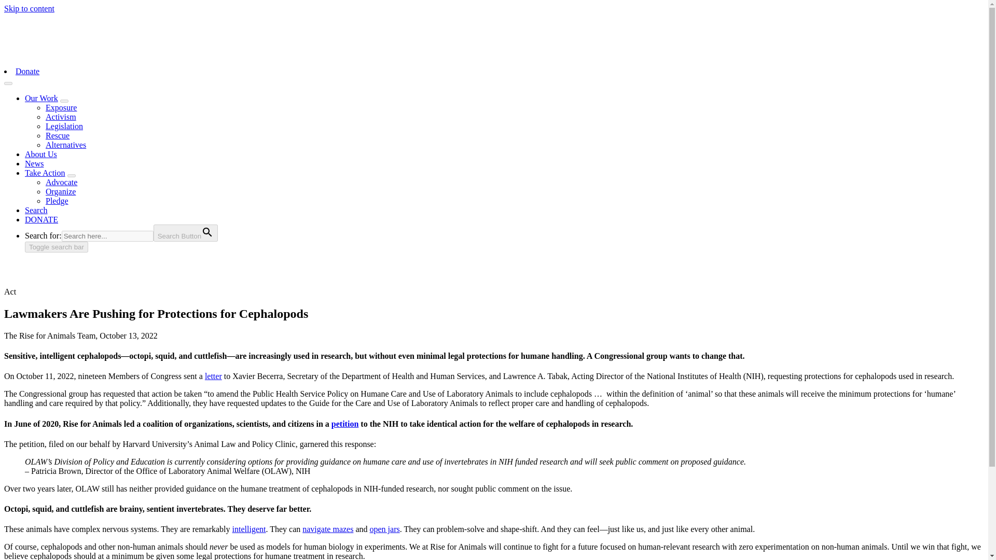 The height and width of the screenshot is (560, 996). What do you see at coordinates (27, 71) in the screenshot?
I see `Donate` at bounding box center [27, 71].